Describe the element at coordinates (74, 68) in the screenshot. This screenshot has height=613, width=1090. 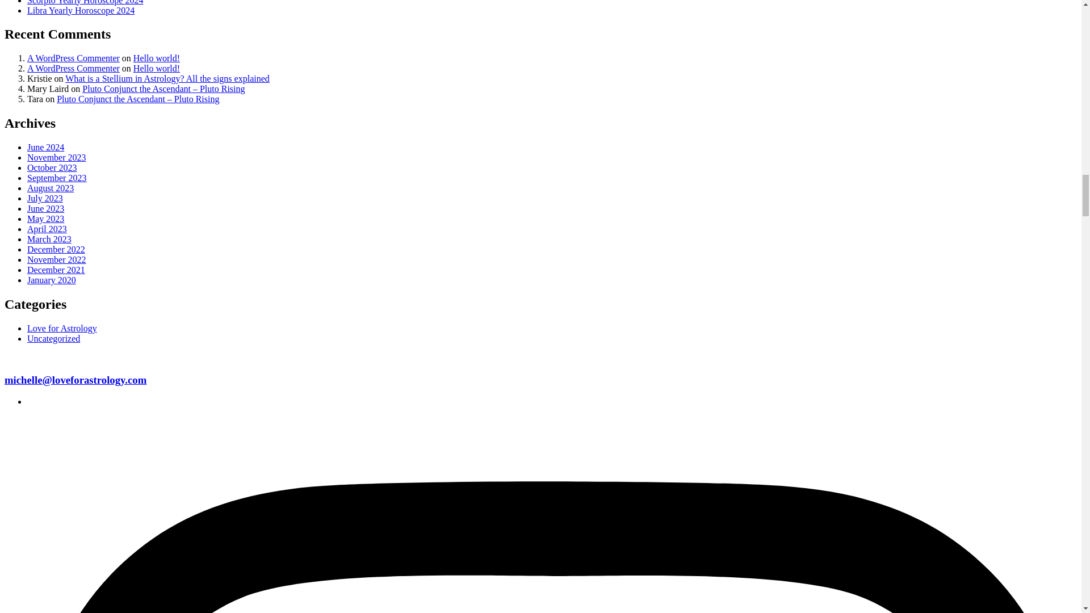
I see `A WordPress Commenter` at that location.